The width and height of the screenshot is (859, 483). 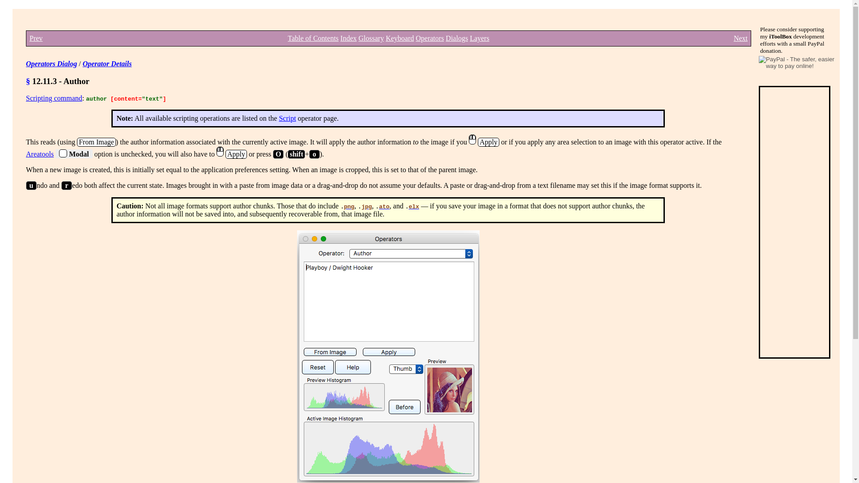 I want to click on ato, so click(x=384, y=207).